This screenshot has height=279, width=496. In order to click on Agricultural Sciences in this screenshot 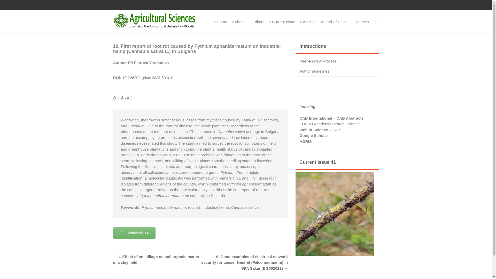, I will do `click(154, 20)`.